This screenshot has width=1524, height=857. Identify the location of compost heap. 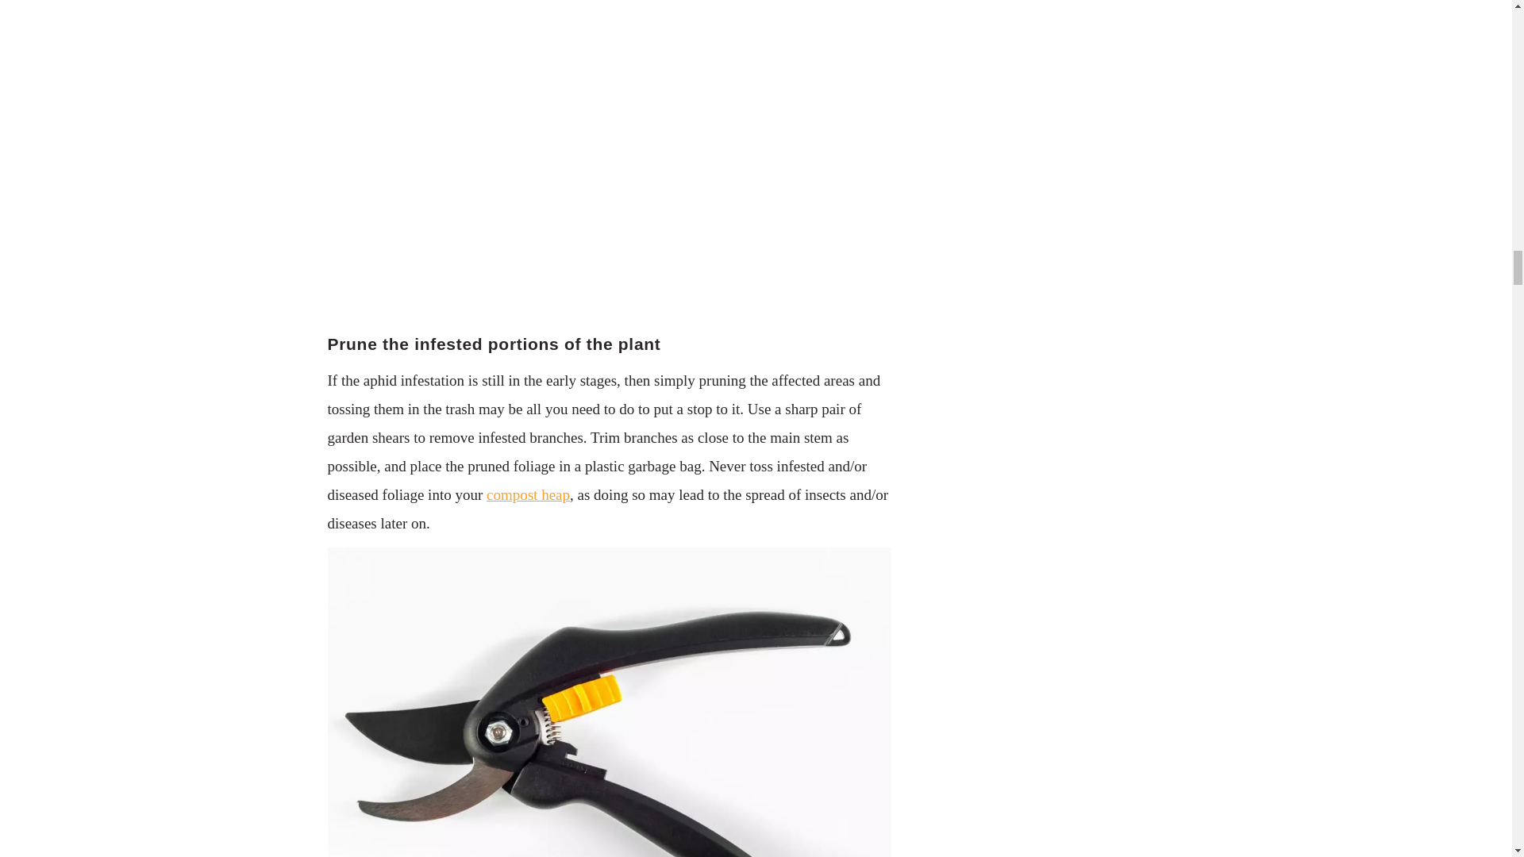
(528, 494).